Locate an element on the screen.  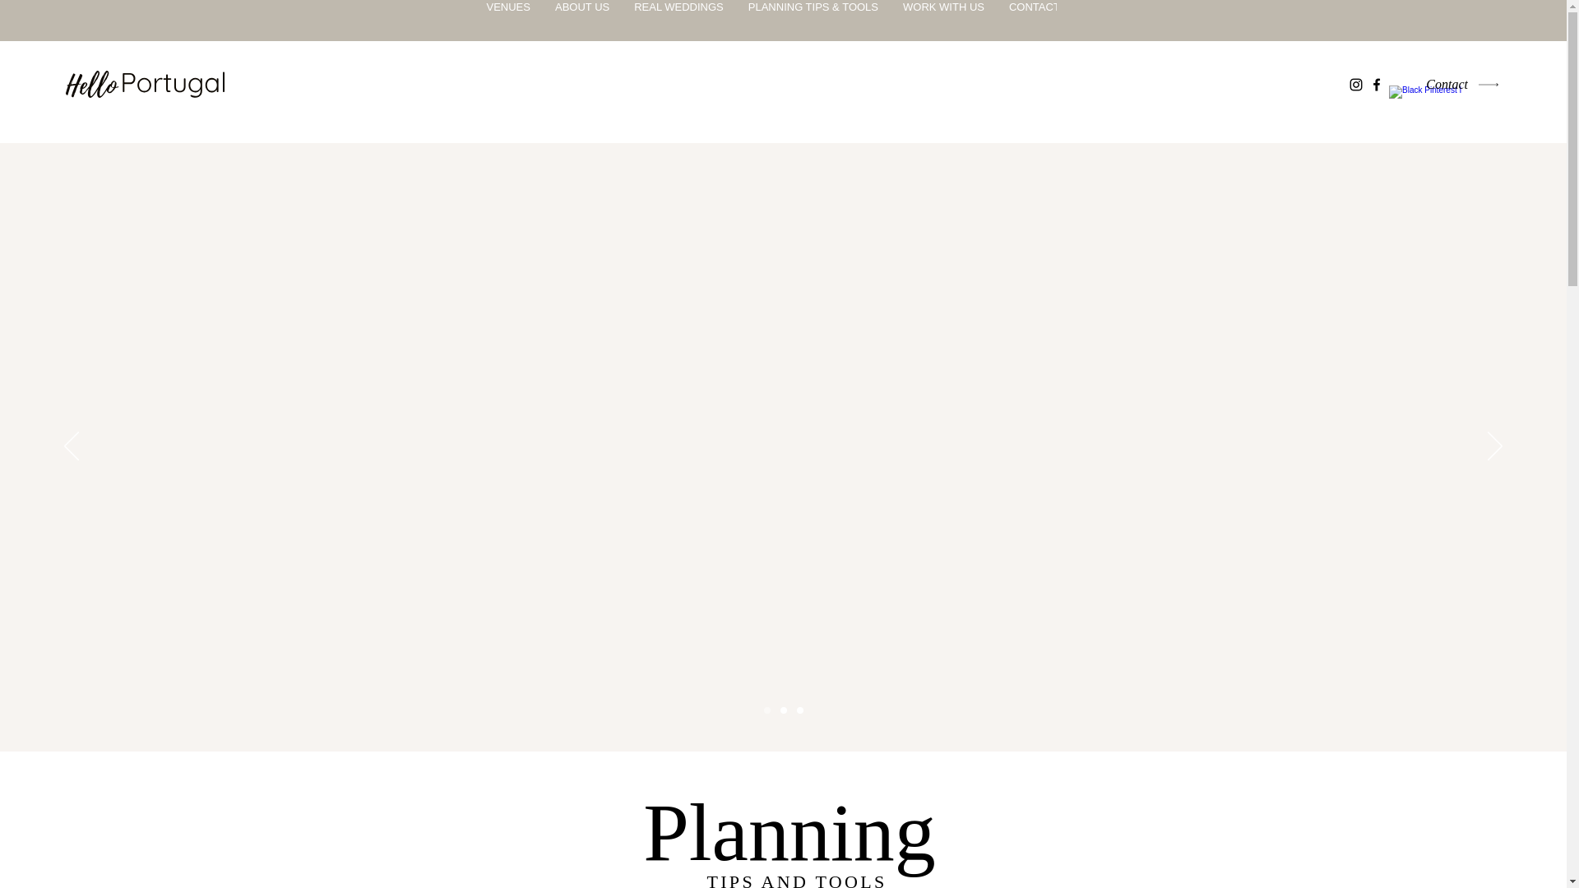
REAL WEDDINGS is located at coordinates (678, 20).